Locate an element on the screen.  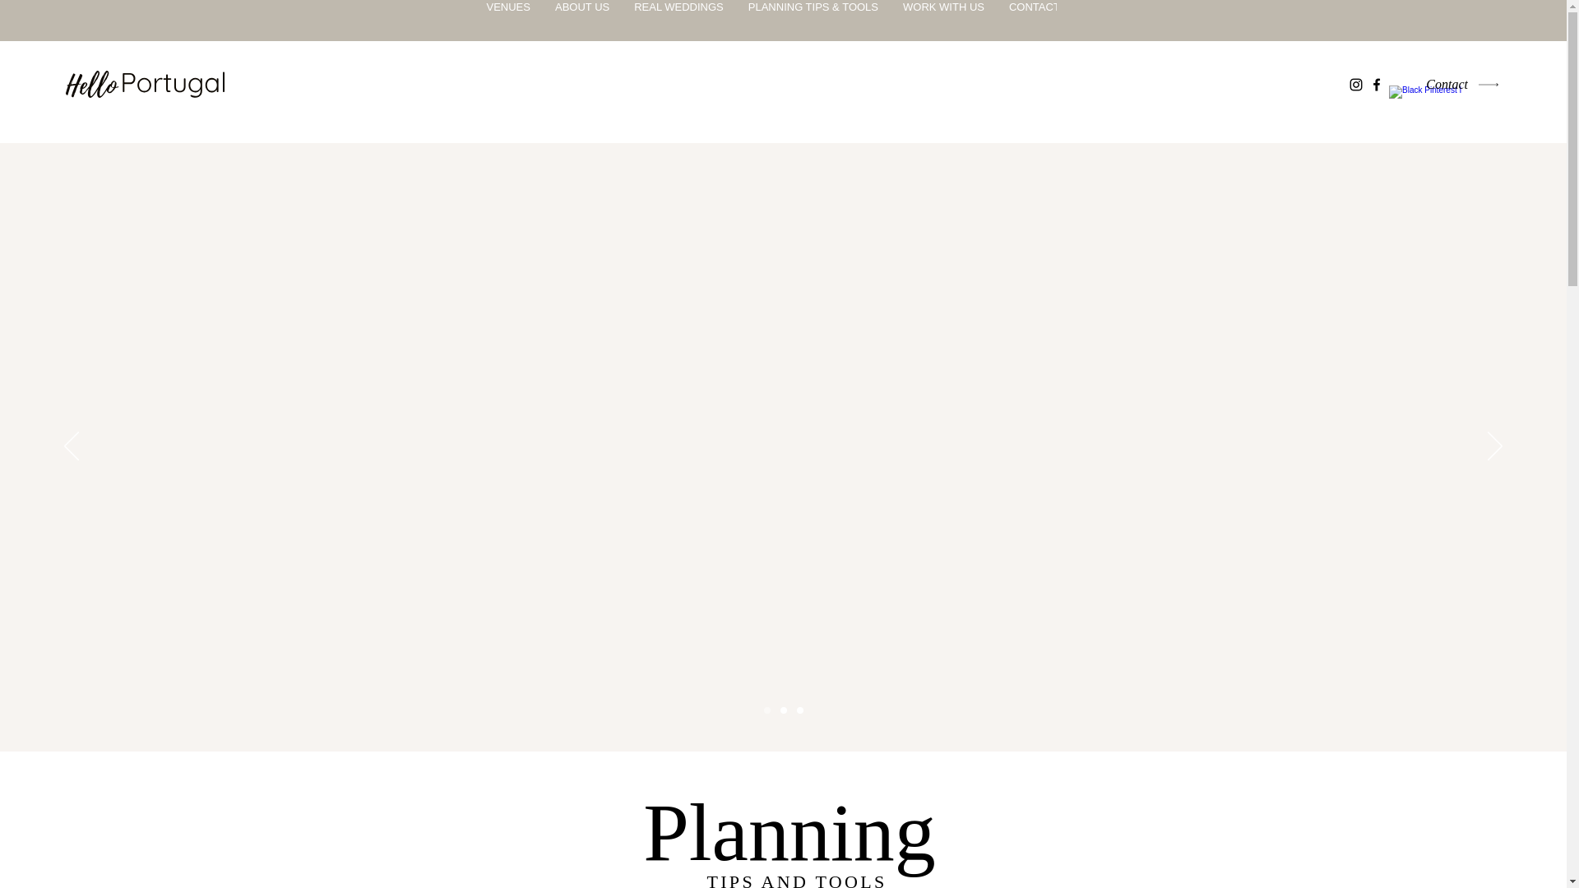
REAL WEDDINGS is located at coordinates (678, 20).